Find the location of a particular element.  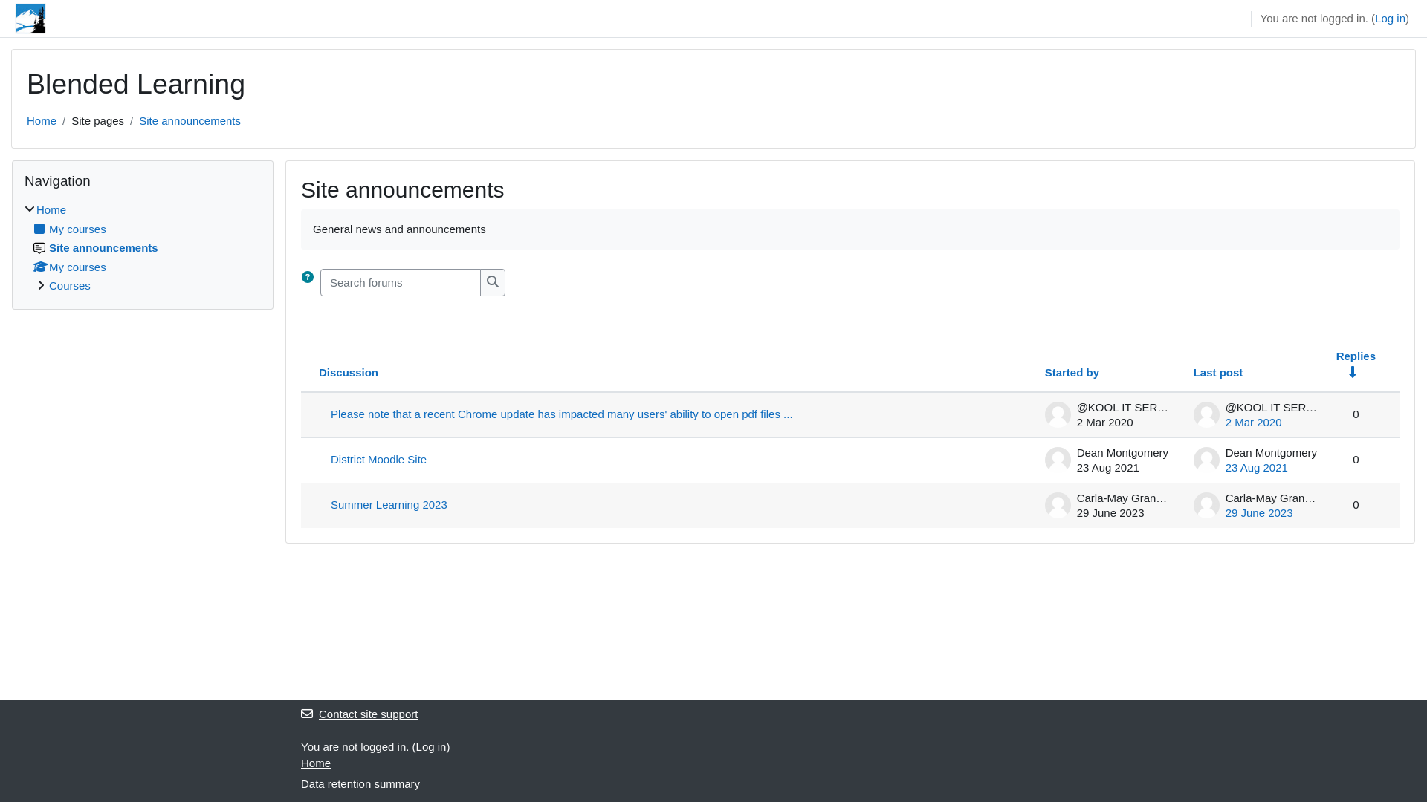

My courses is located at coordinates (70, 229).